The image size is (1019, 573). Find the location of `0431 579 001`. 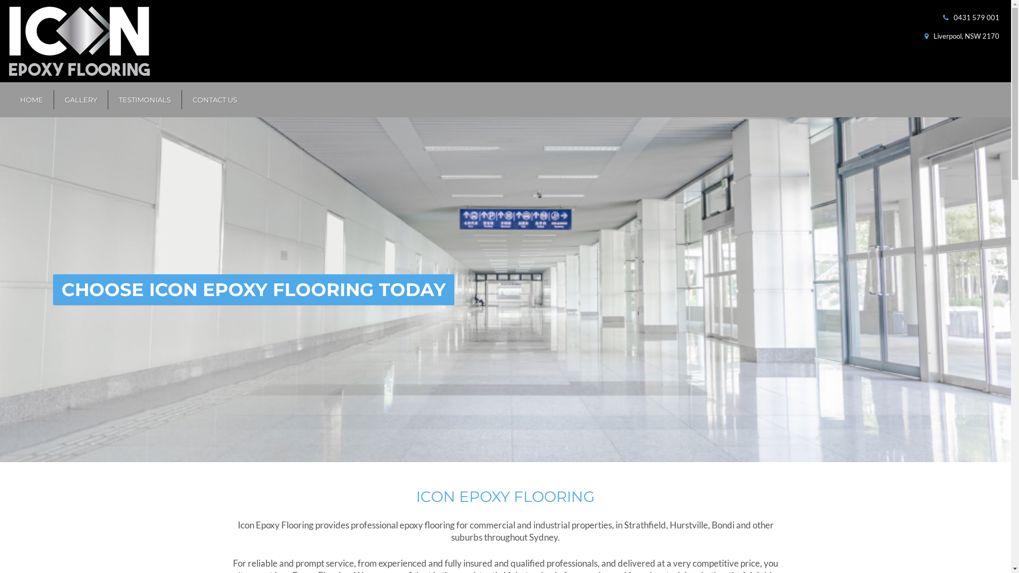

0431 579 001 is located at coordinates (976, 18).